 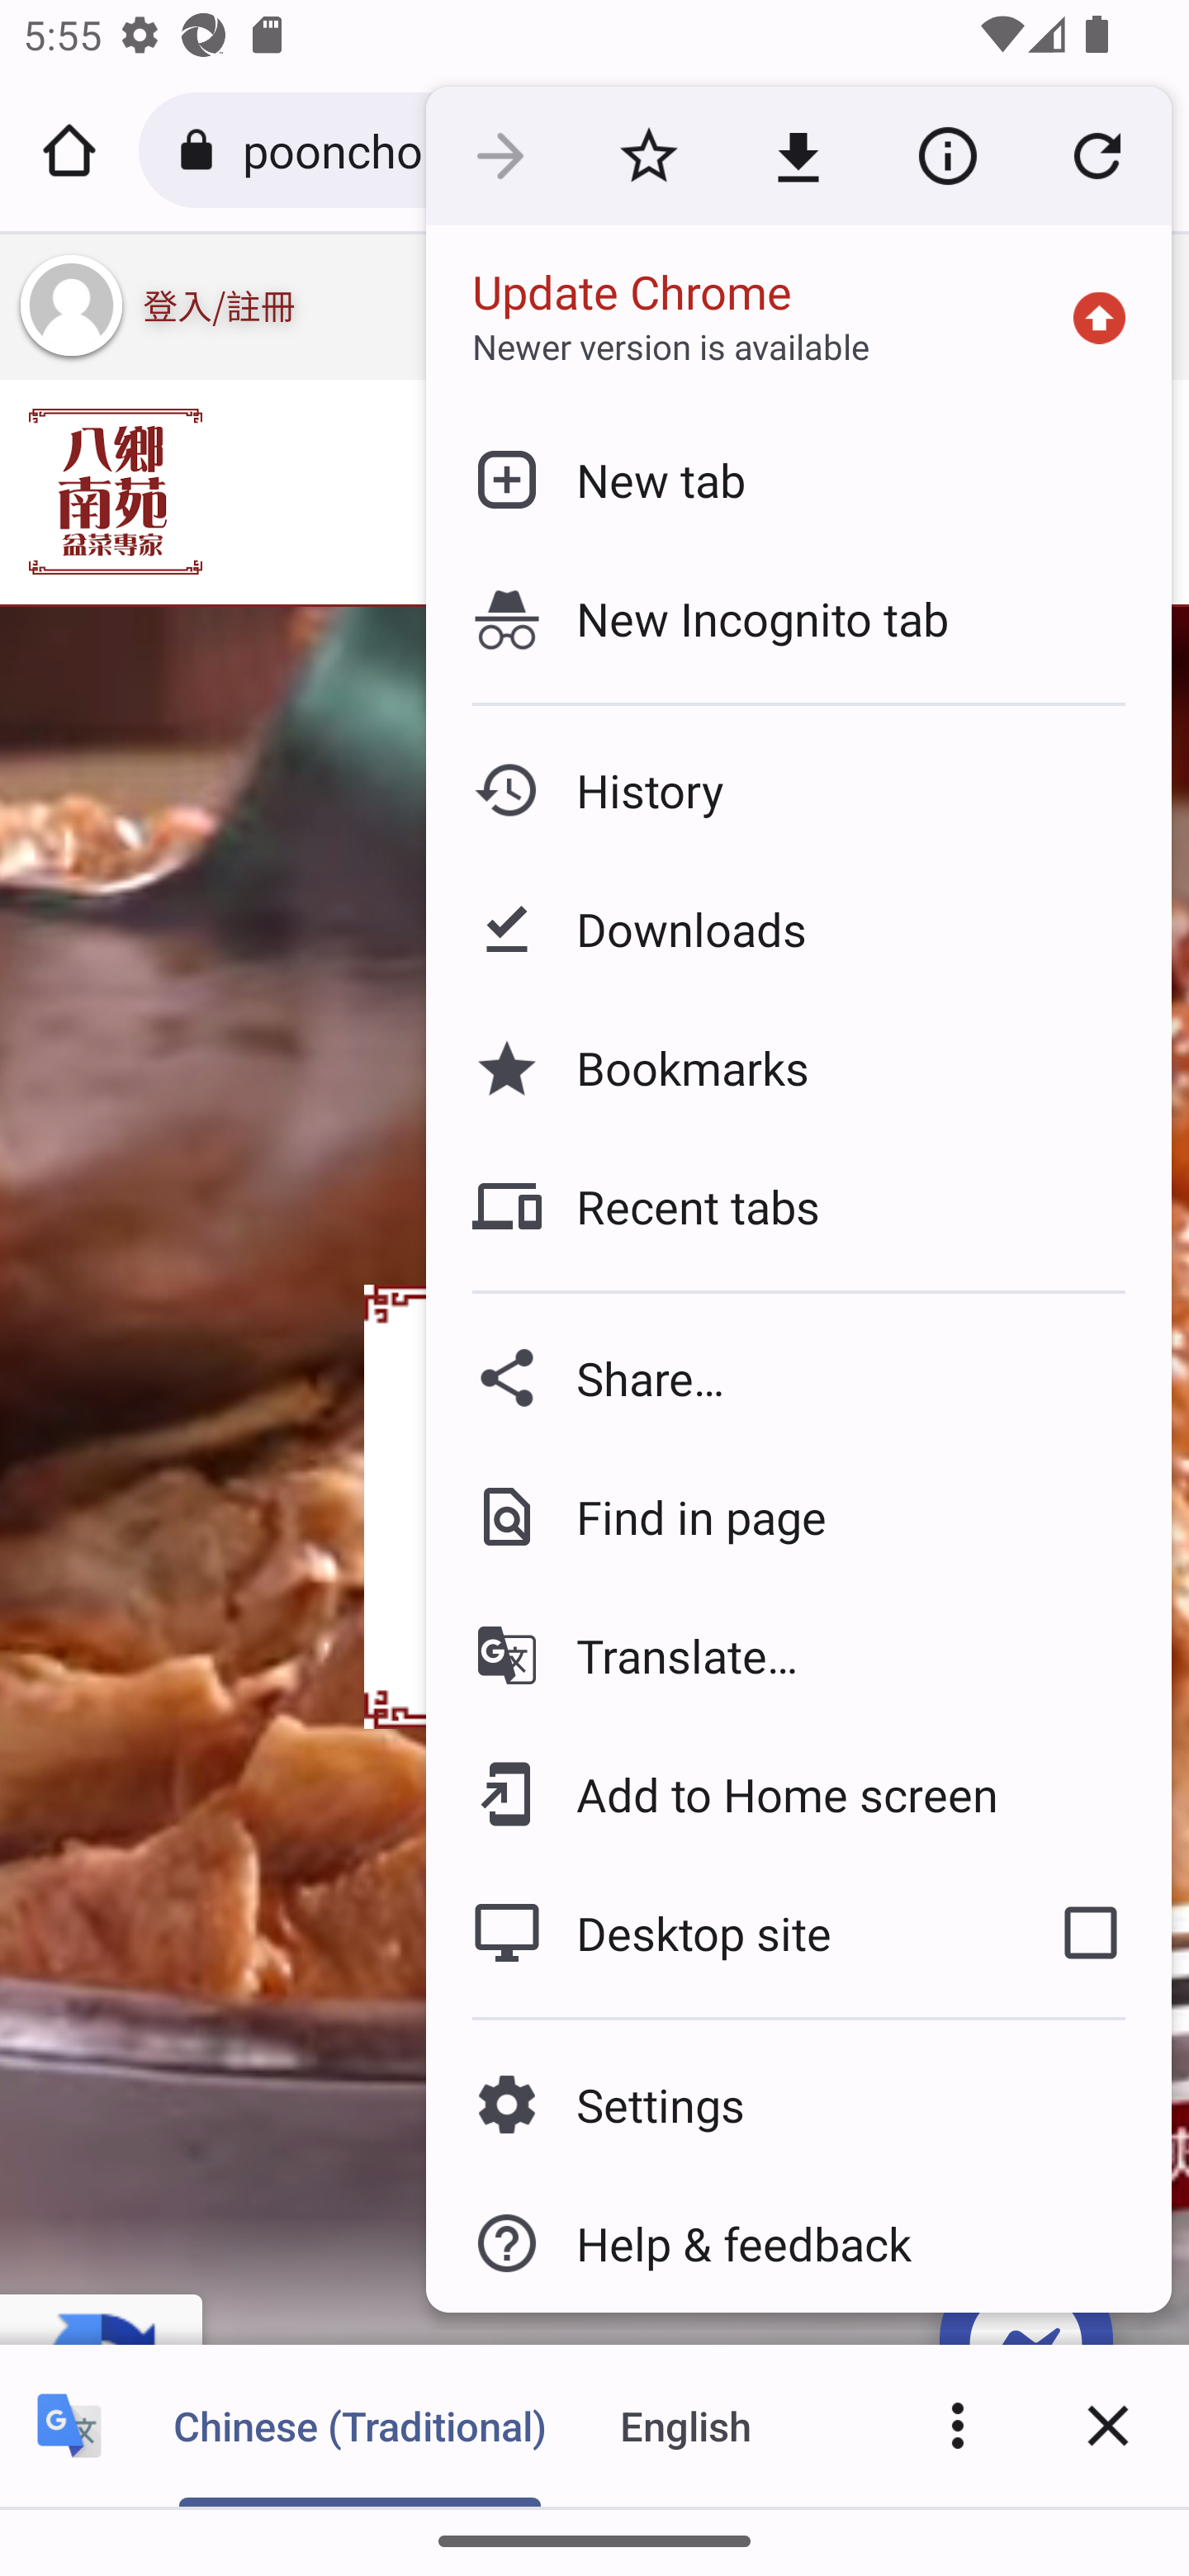 I want to click on Forward, so click(x=500, y=157).